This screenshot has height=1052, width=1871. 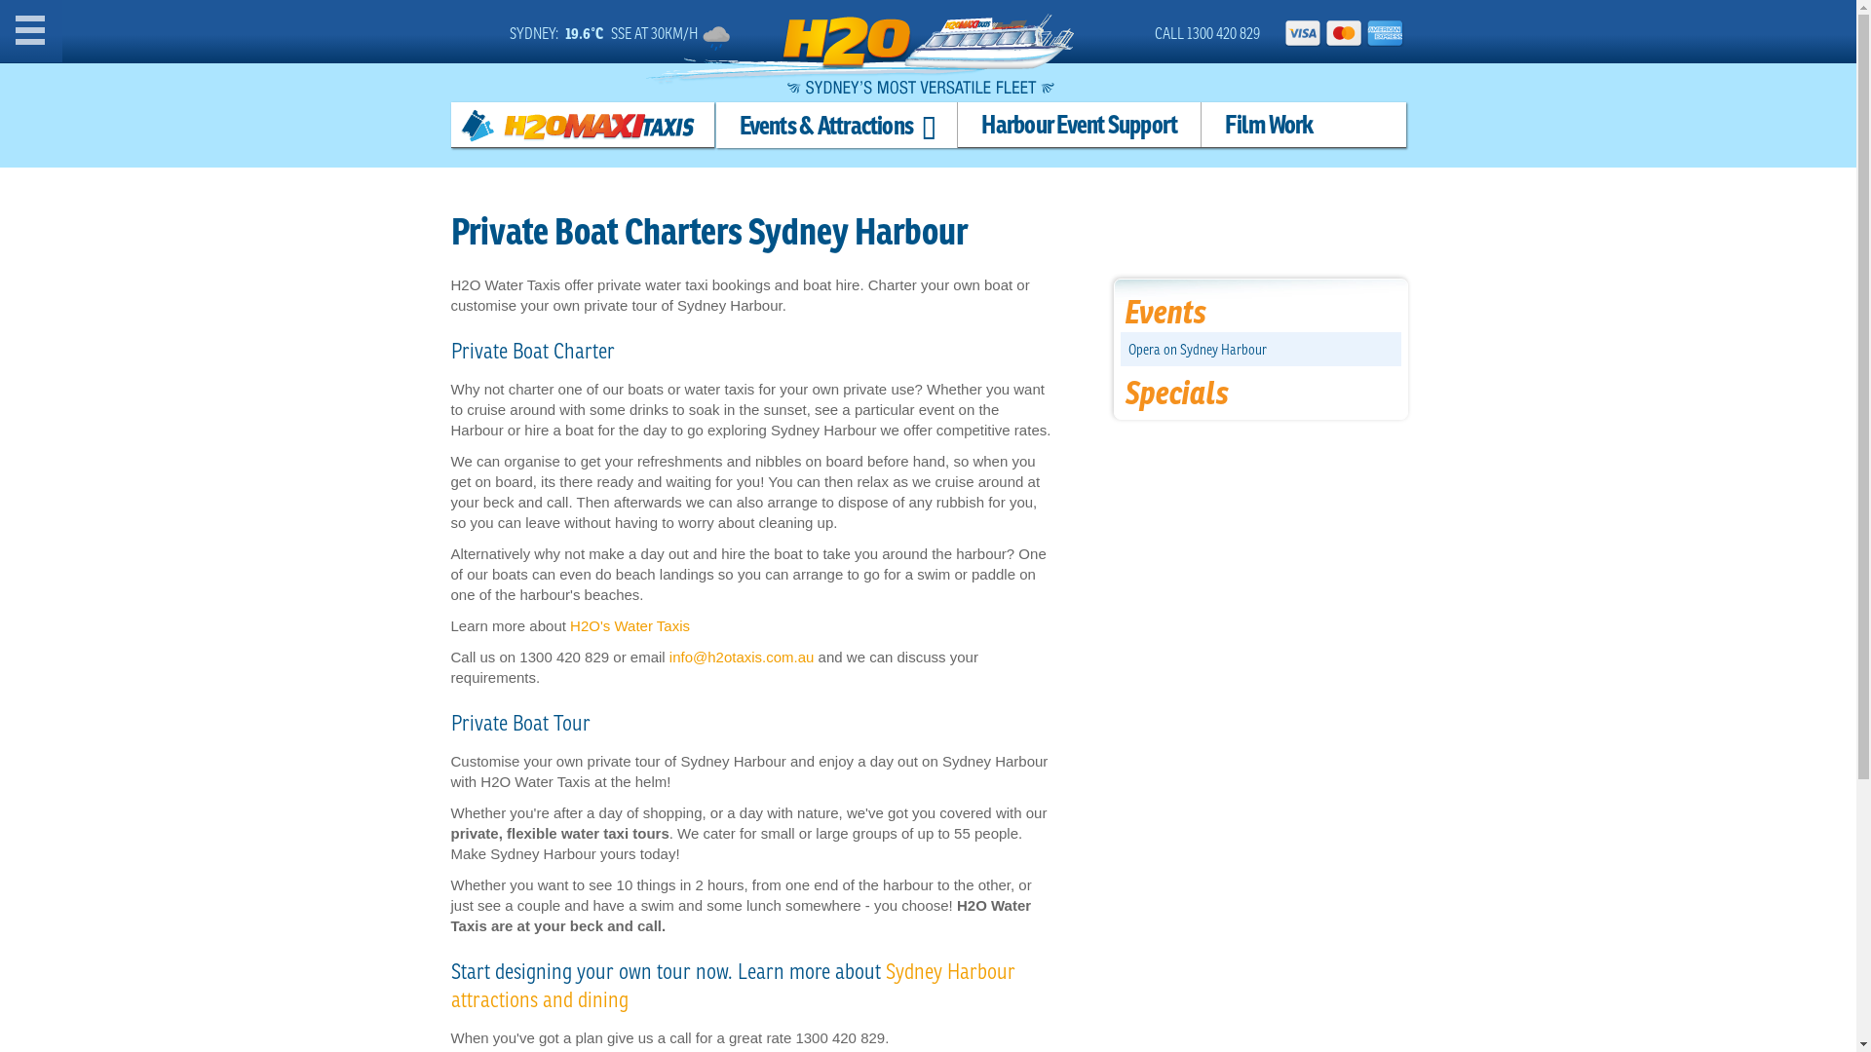 What do you see at coordinates (102, 483) in the screenshot?
I see `Island Function Packages` at bounding box center [102, 483].